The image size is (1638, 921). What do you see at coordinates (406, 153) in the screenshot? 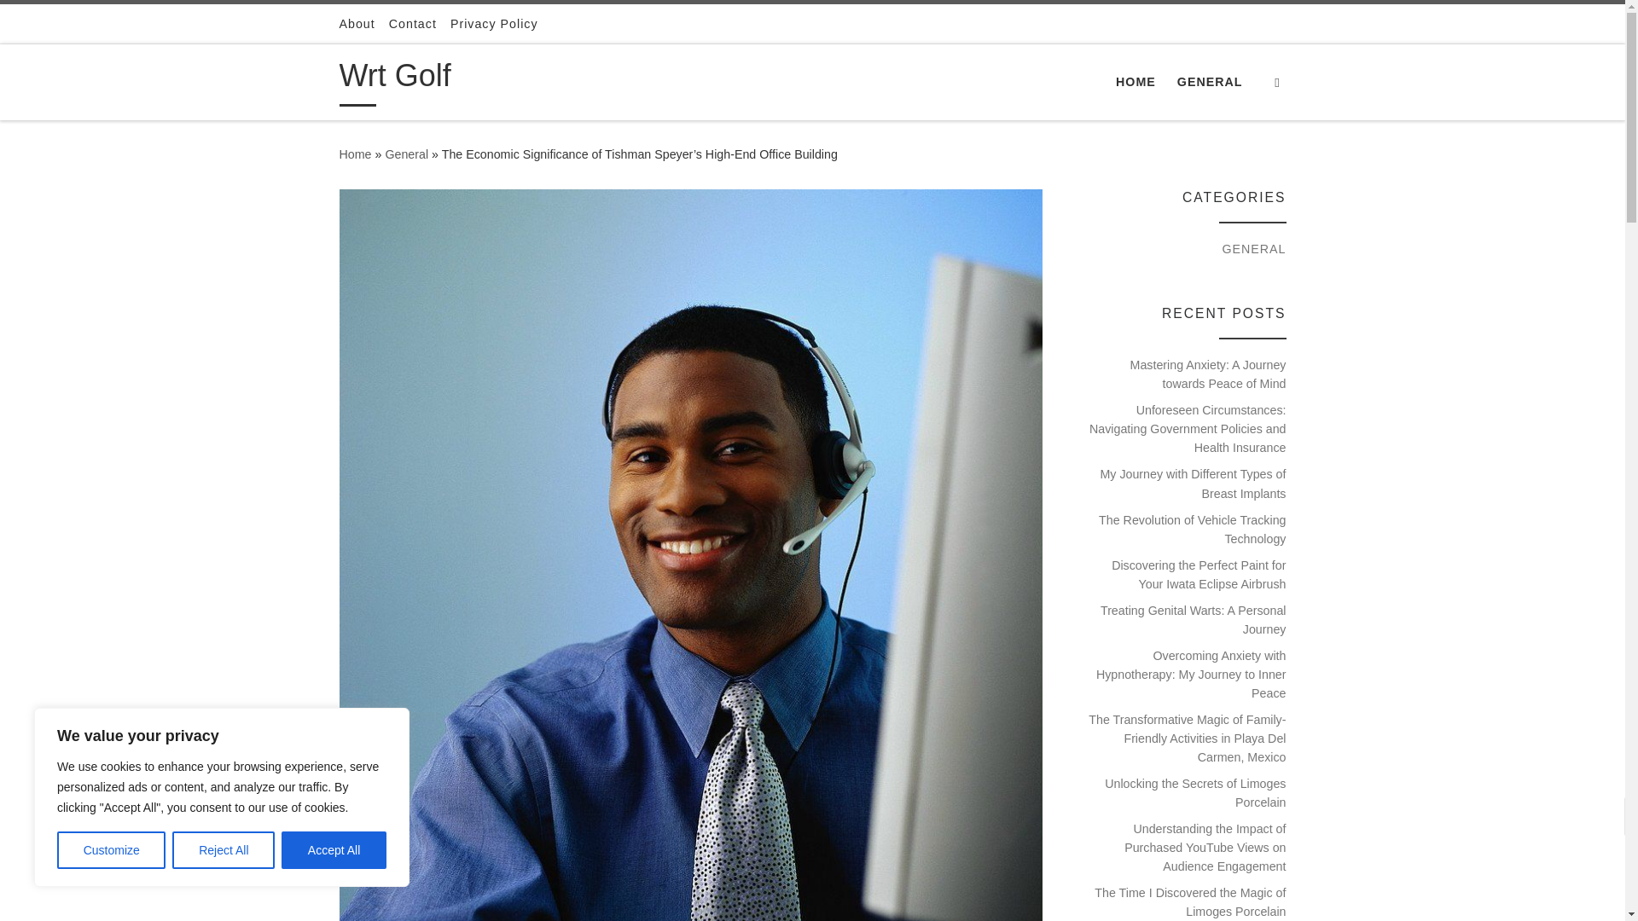
I see `General` at bounding box center [406, 153].